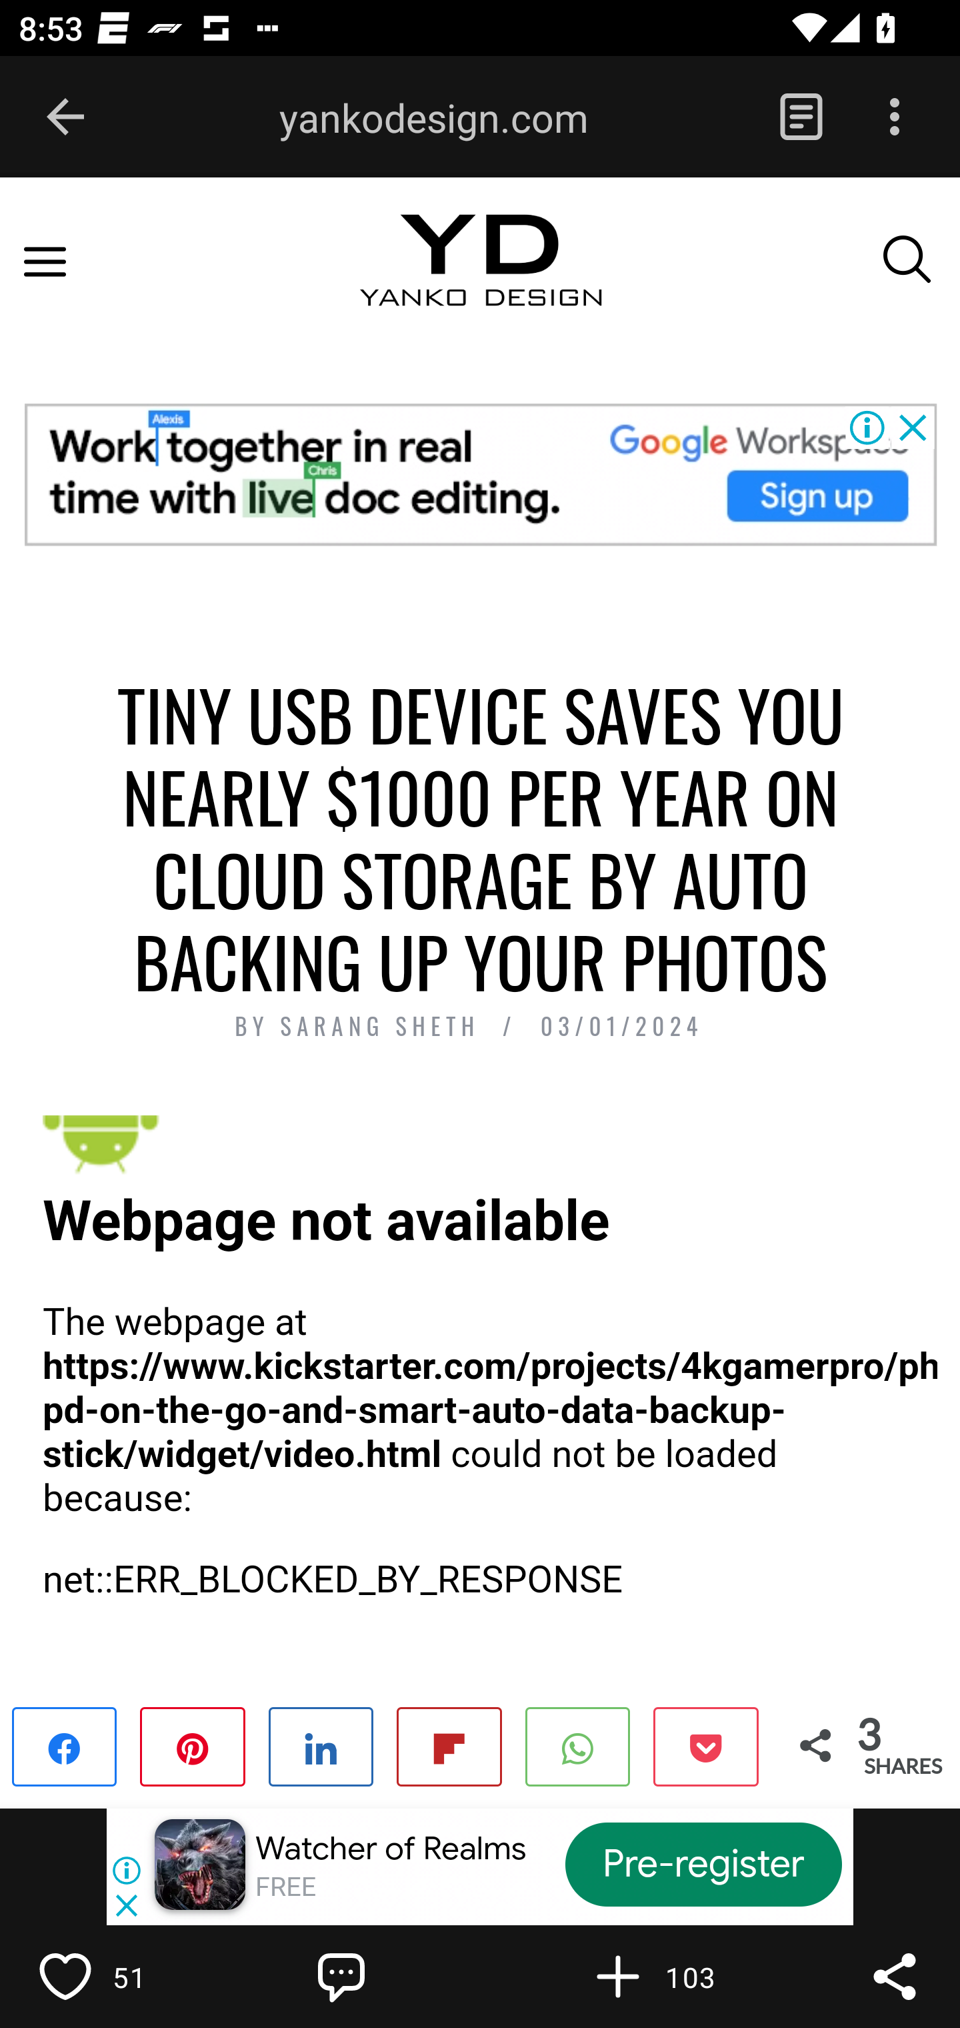  What do you see at coordinates (65, 117) in the screenshot?
I see `Back` at bounding box center [65, 117].